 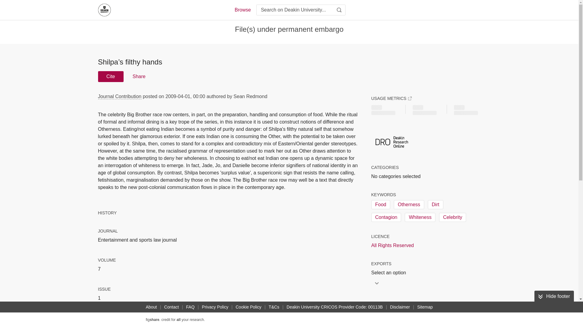 What do you see at coordinates (391, 98) in the screenshot?
I see `USAGE METRICS` at bounding box center [391, 98].